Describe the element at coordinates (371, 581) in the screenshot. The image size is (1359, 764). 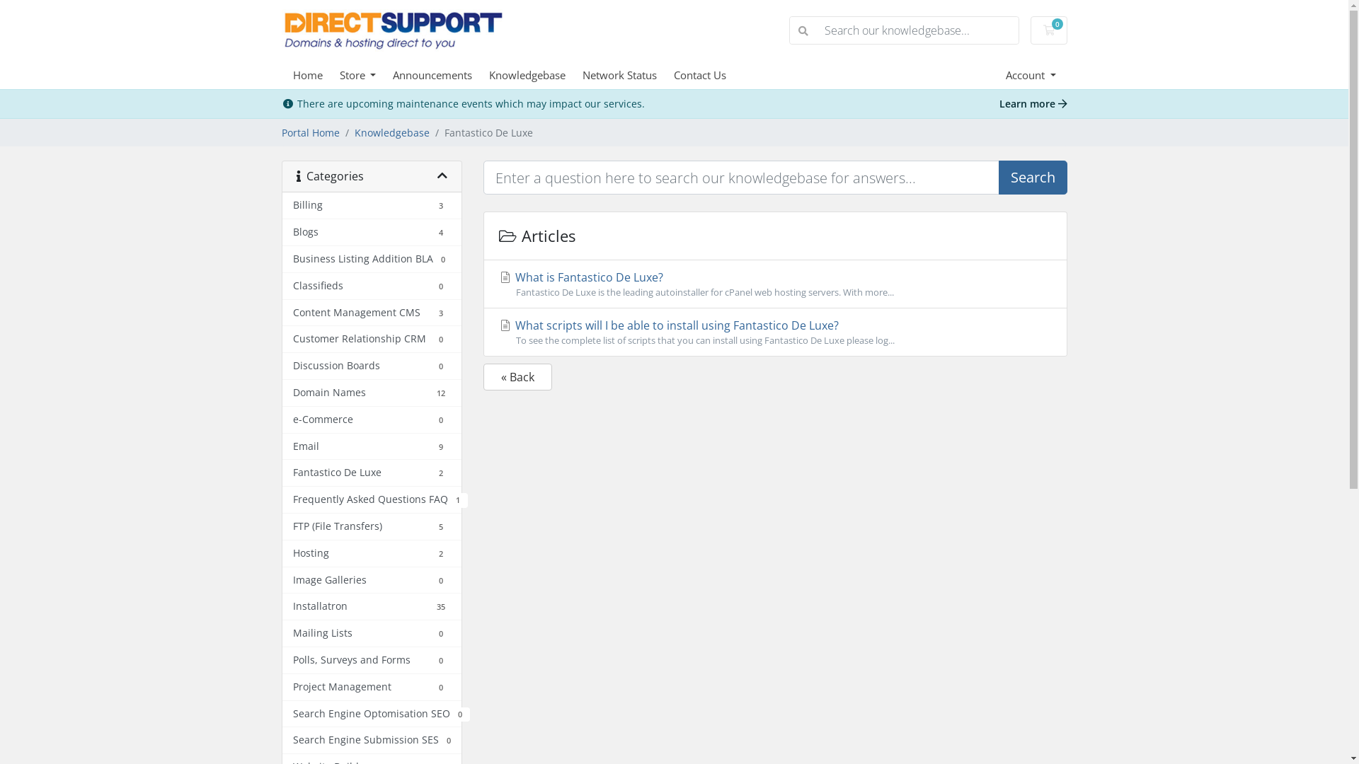
I see `Image Galleries
0` at that location.